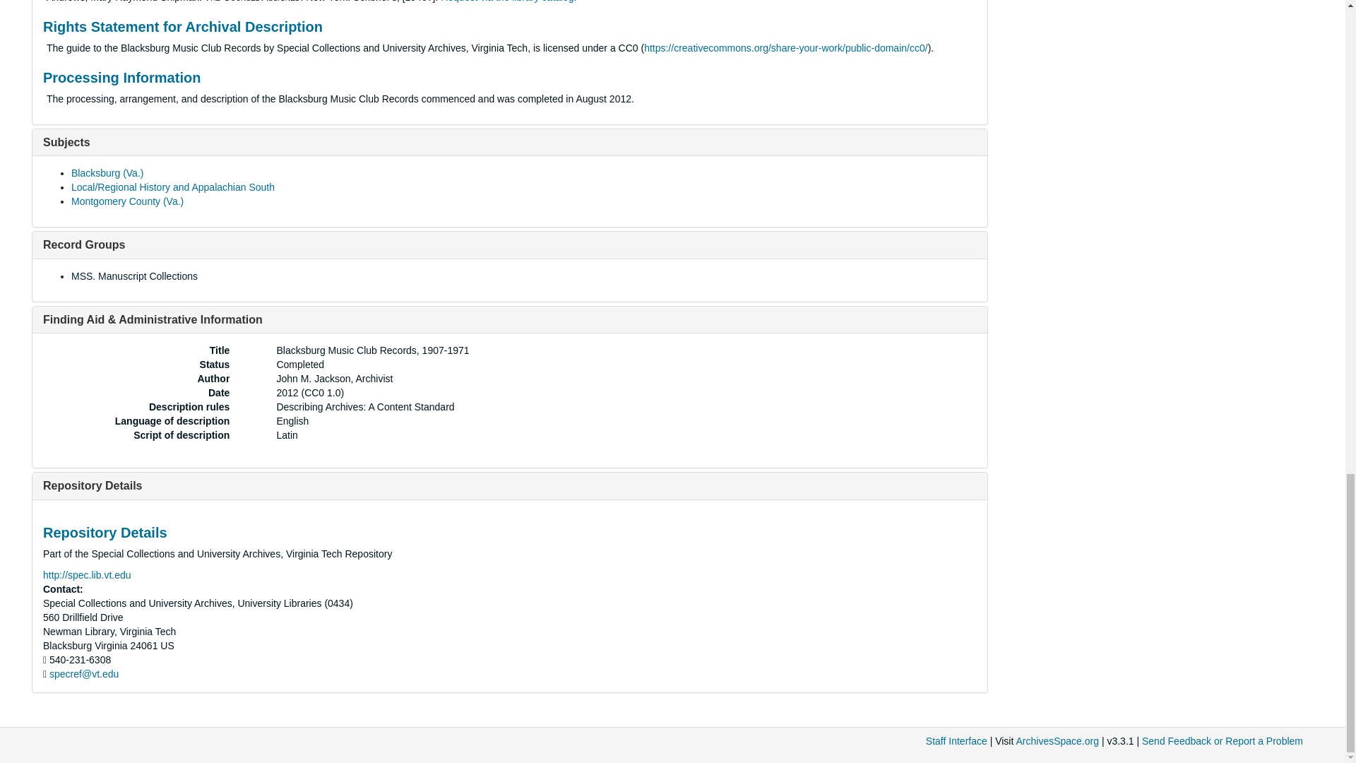 The height and width of the screenshot is (763, 1356). I want to click on MSS. Manuscript Collections, so click(134, 276).